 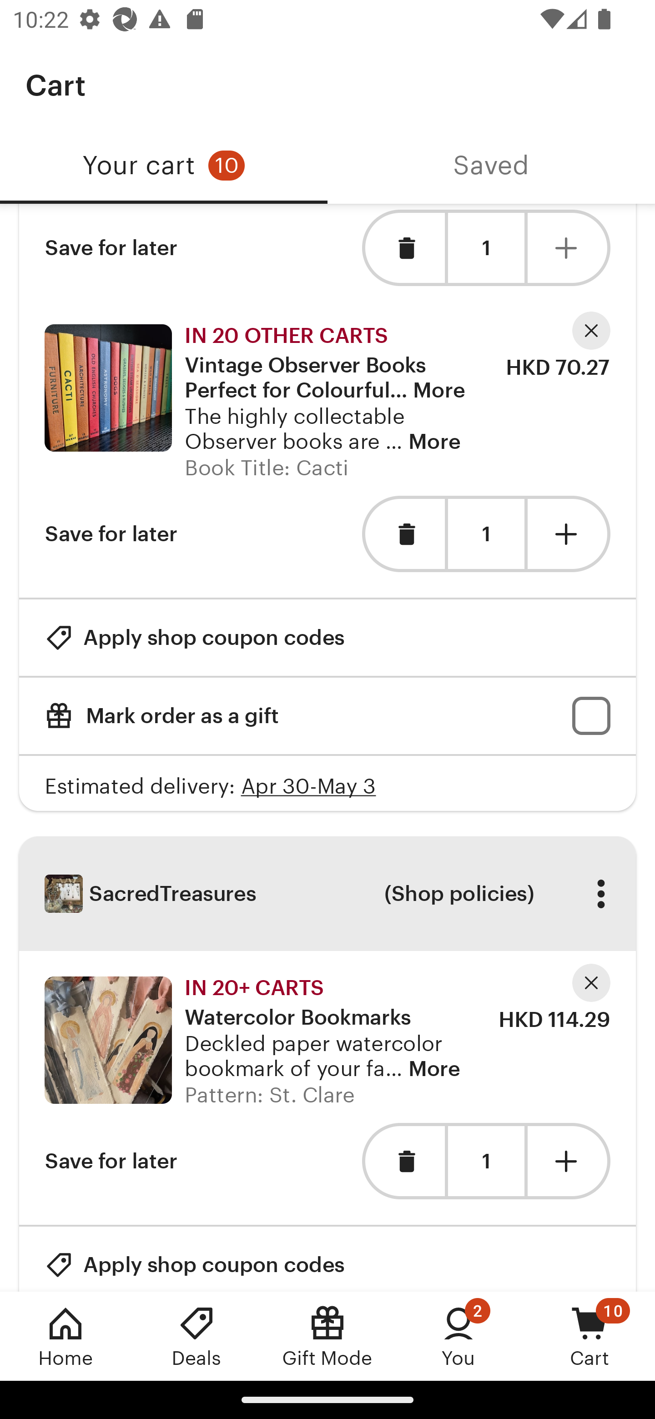 What do you see at coordinates (403, 248) in the screenshot?
I see `Remove item from cart` at bounding box center [403, 248].